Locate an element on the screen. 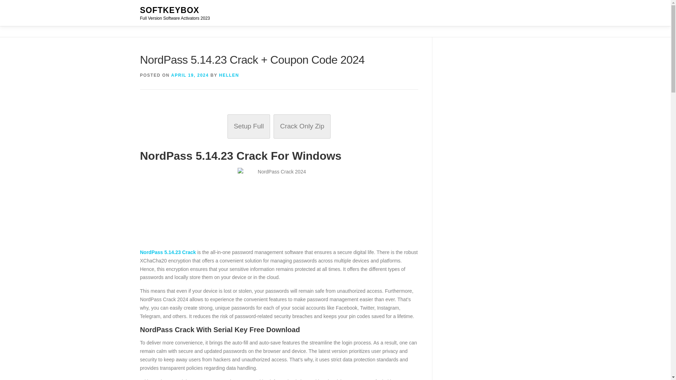 This screenshot has width=676, height=380. Setup Full is located at coordinates (249, 126).